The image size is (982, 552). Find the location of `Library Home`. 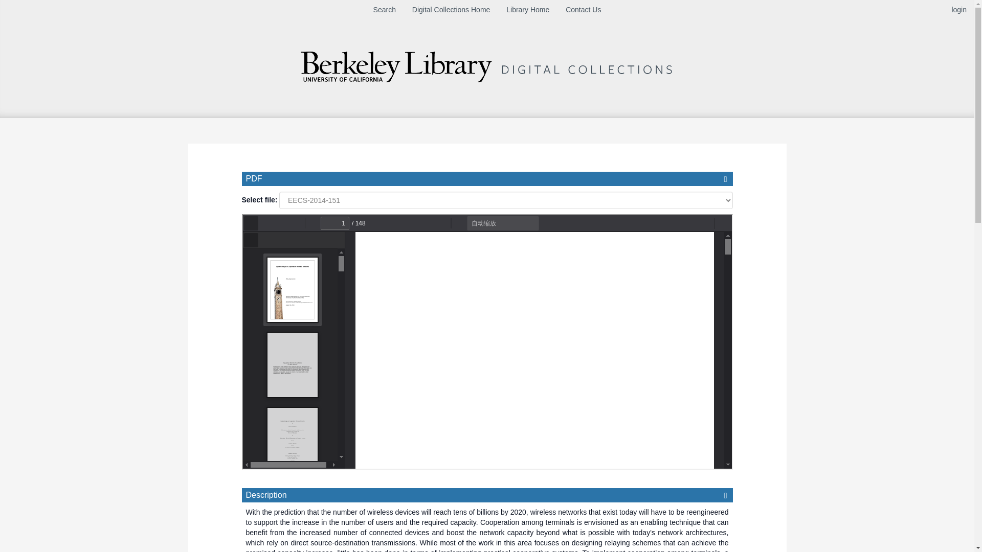

Library Home is located at coordinates (528, 9).